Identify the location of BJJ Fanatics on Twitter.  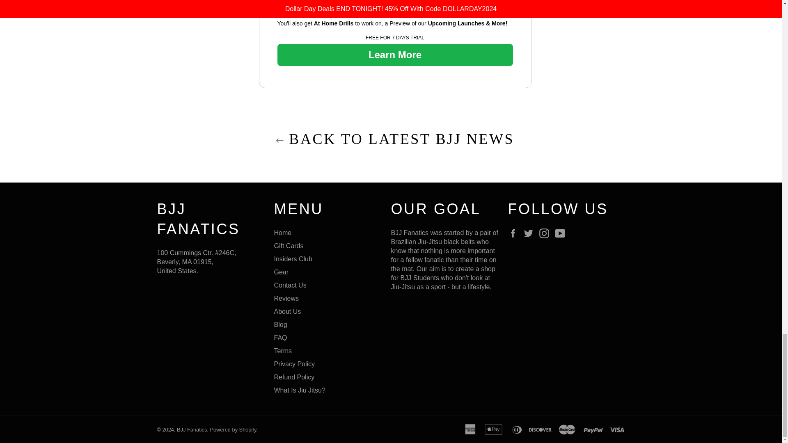
(530, 233).